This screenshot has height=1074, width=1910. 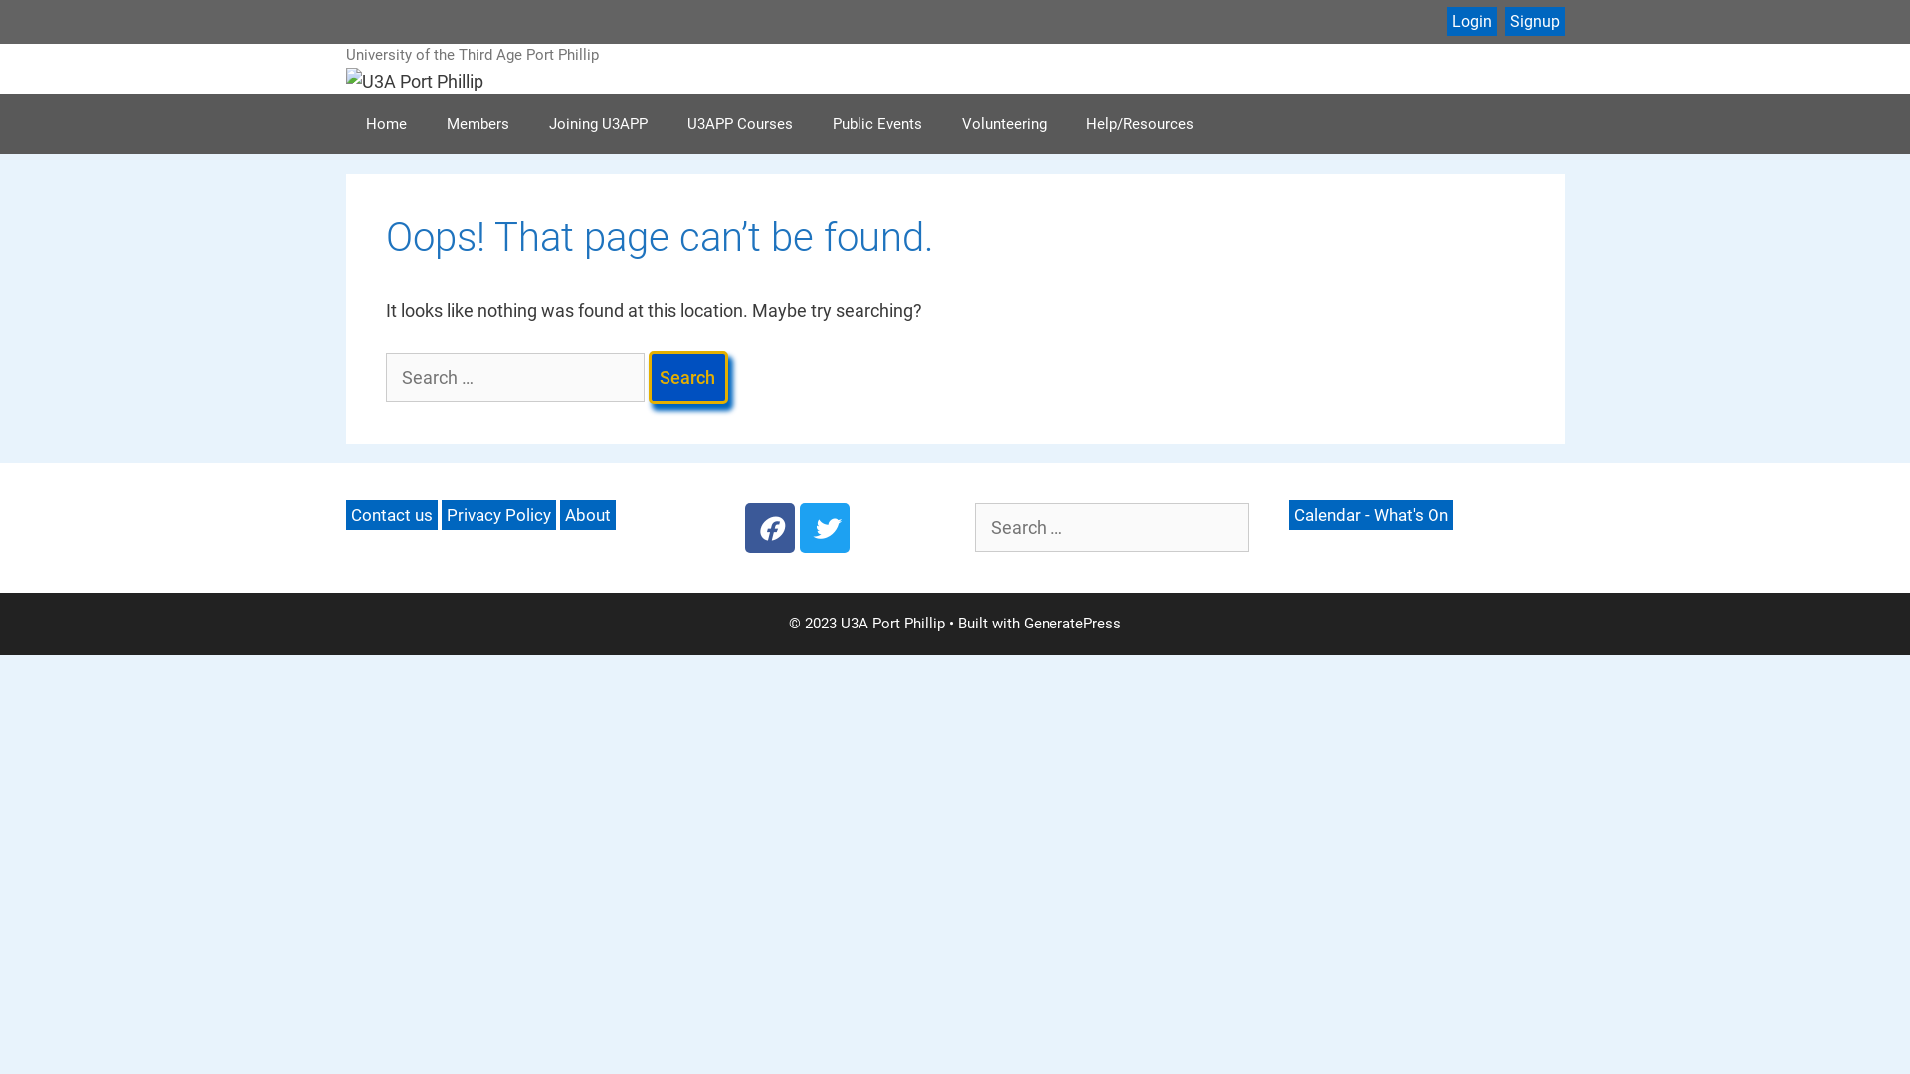 What do you see at coordinates (587, 515) in the screenshot?
I see `About` at bounding box center [587, 515].